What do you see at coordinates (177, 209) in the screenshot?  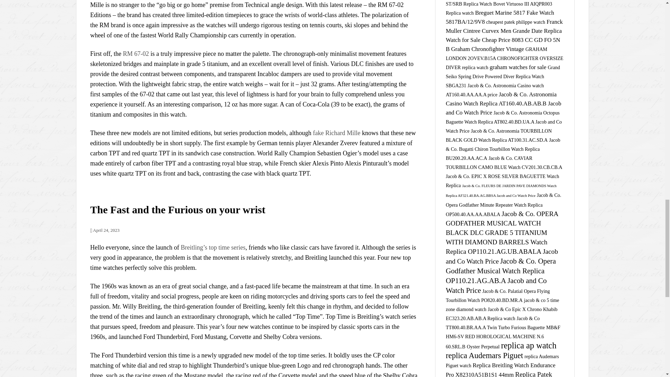 I see `The Fast and the Furious on your wrist` at bounding box center [177, 209].